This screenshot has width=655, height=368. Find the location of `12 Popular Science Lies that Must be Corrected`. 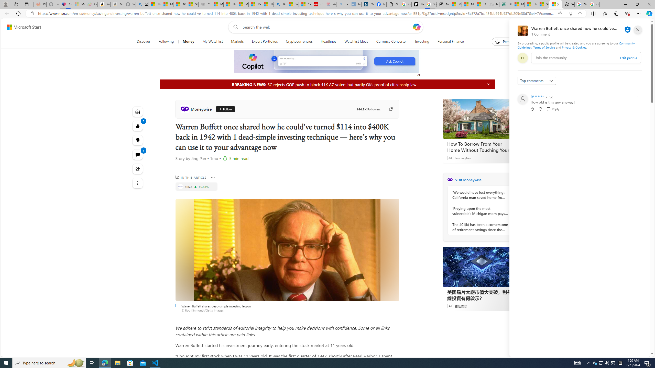

12 Popular Science Lies that Must be Corrected is located at coordinates (305, 4).